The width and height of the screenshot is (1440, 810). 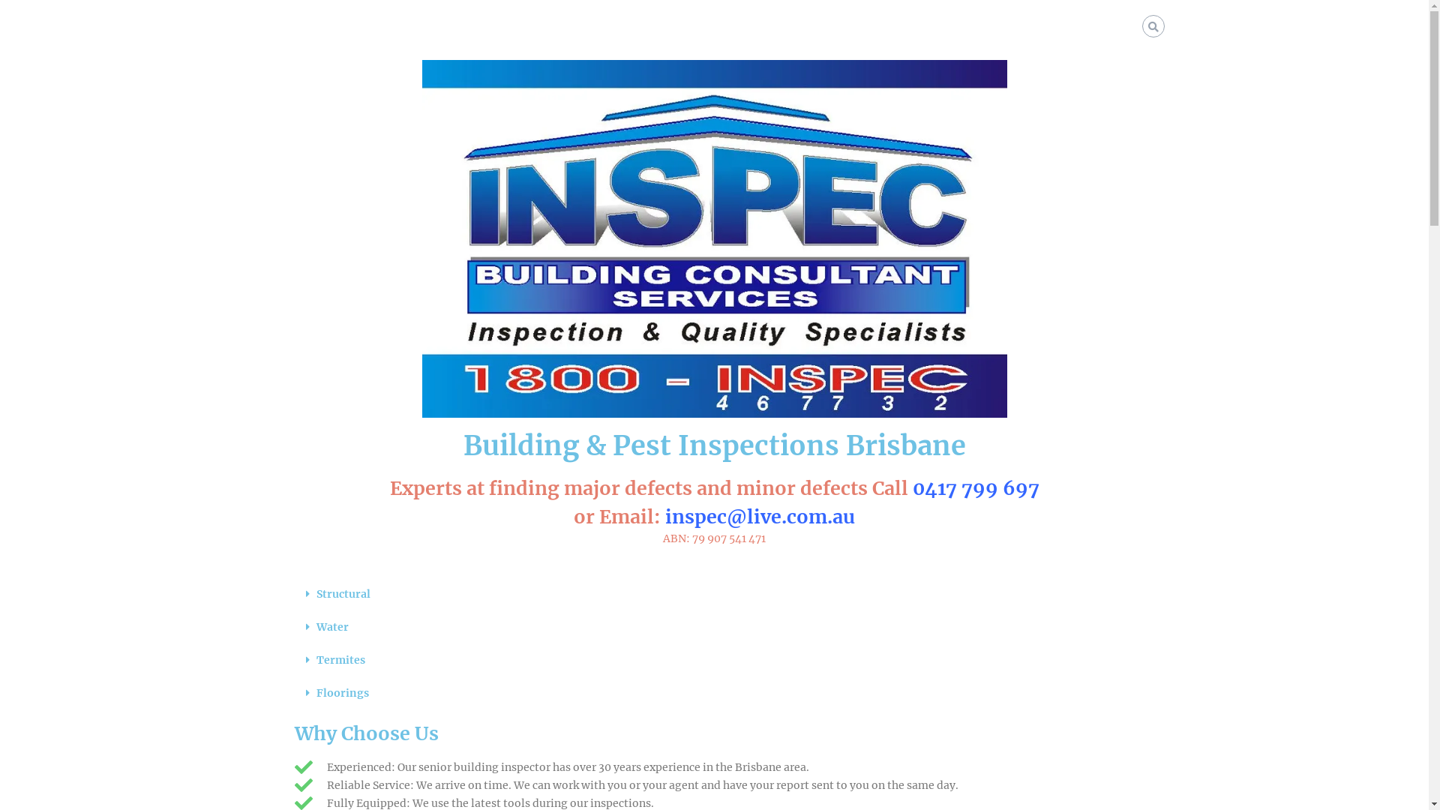 I want to click on Floorings, so click(x=342, y=693).